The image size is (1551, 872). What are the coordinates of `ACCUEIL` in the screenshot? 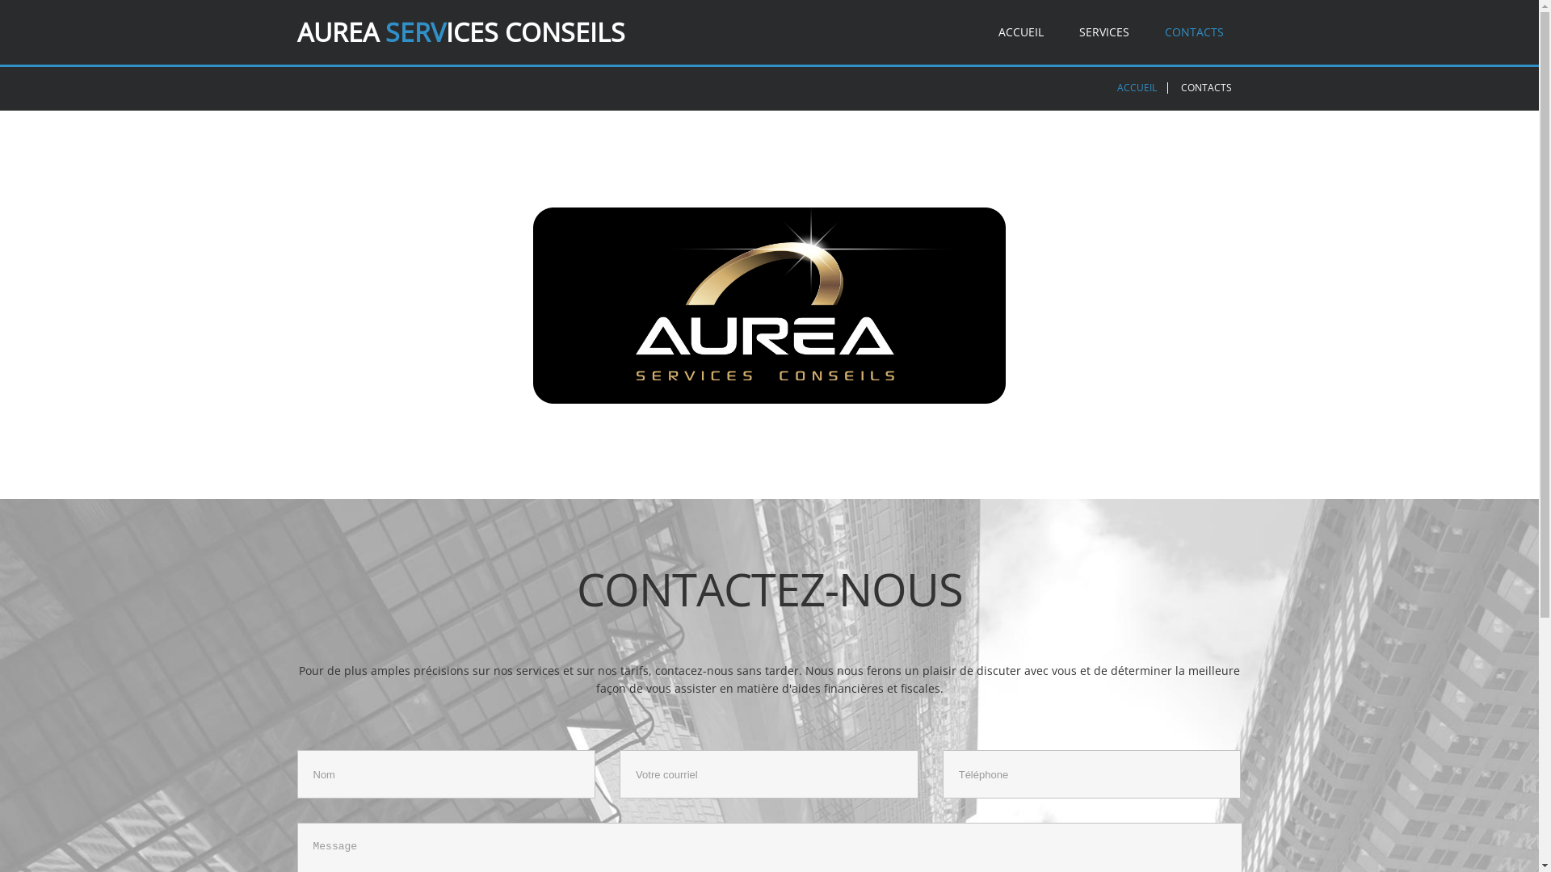 It's located at (1021, 32).